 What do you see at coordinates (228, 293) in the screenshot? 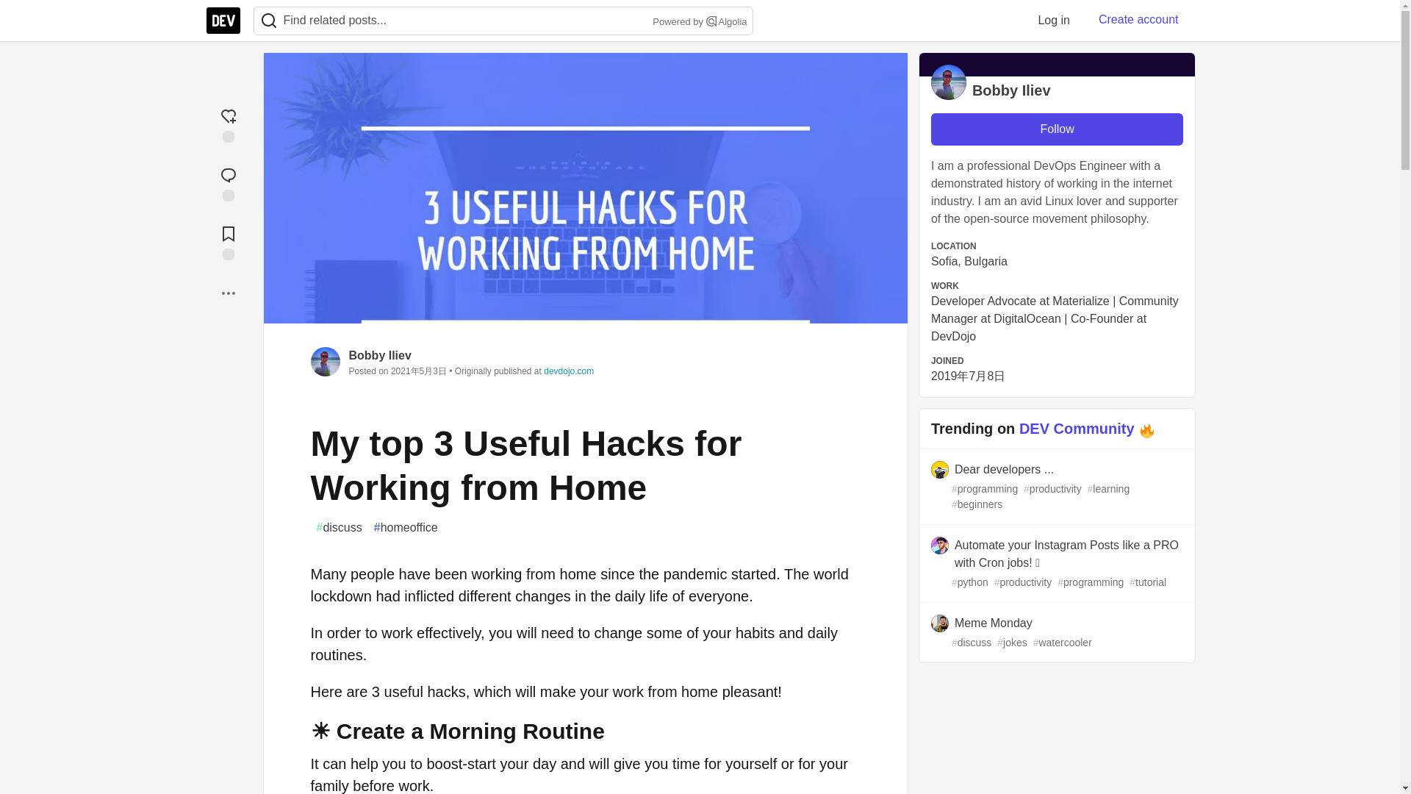
I see `More...` at bounding box center [228, 293].